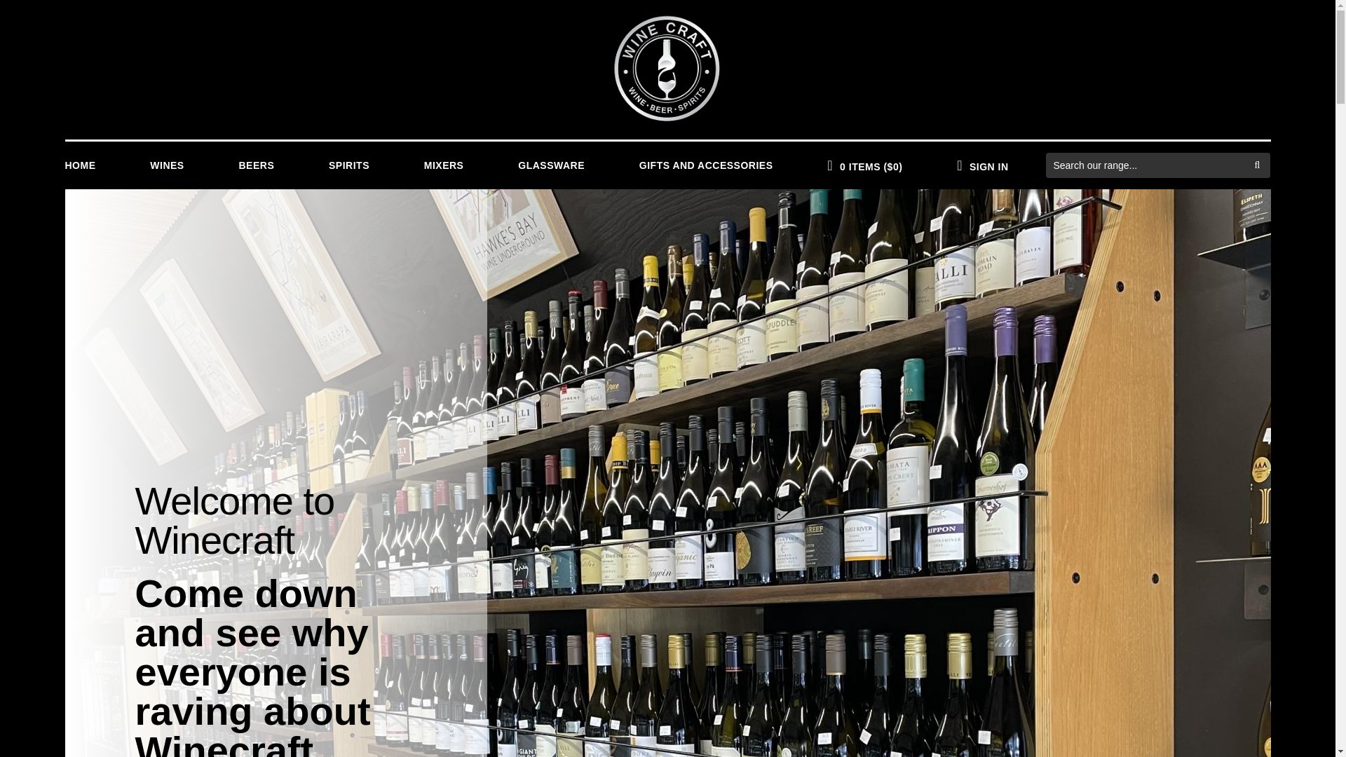 Image resolution: width=1346 pixels, height=757 pixels. Describe the element at coordinates (981, 165) in the screenshot. I see `Login` at that location.